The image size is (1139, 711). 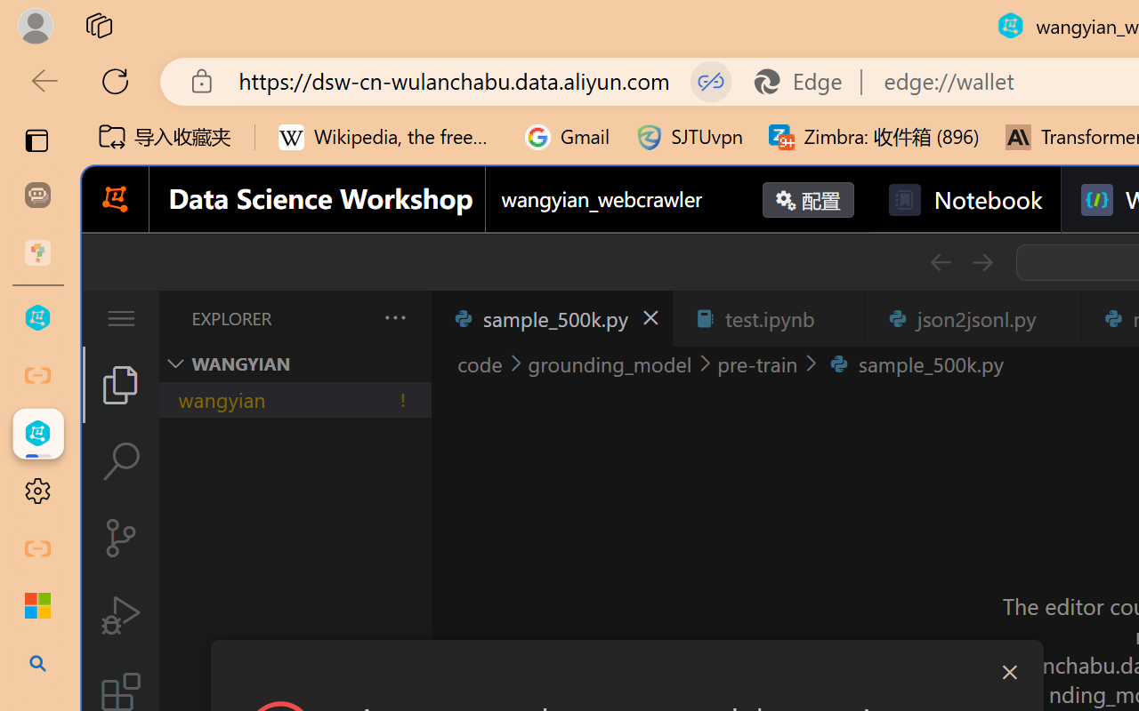 I want to click on wangyian_dsw - DSW, so click(x=37, y=318).